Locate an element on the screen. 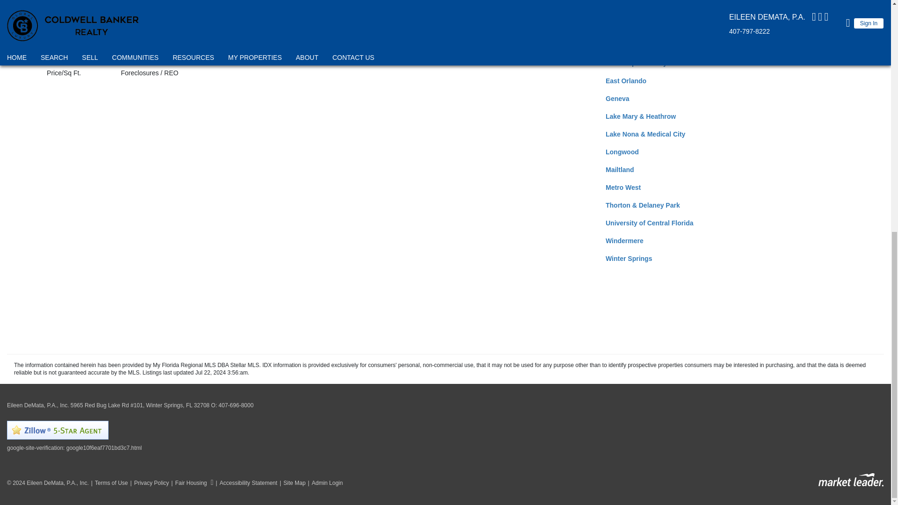  Daytona Beach is located at coordinates (629, 27).